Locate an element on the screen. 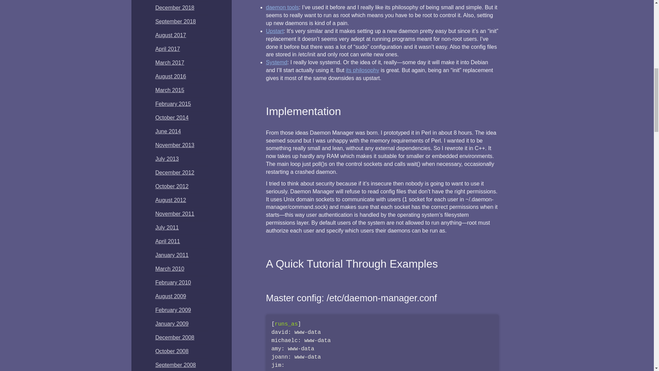  July 2013 is located at coordinates (167, 159).